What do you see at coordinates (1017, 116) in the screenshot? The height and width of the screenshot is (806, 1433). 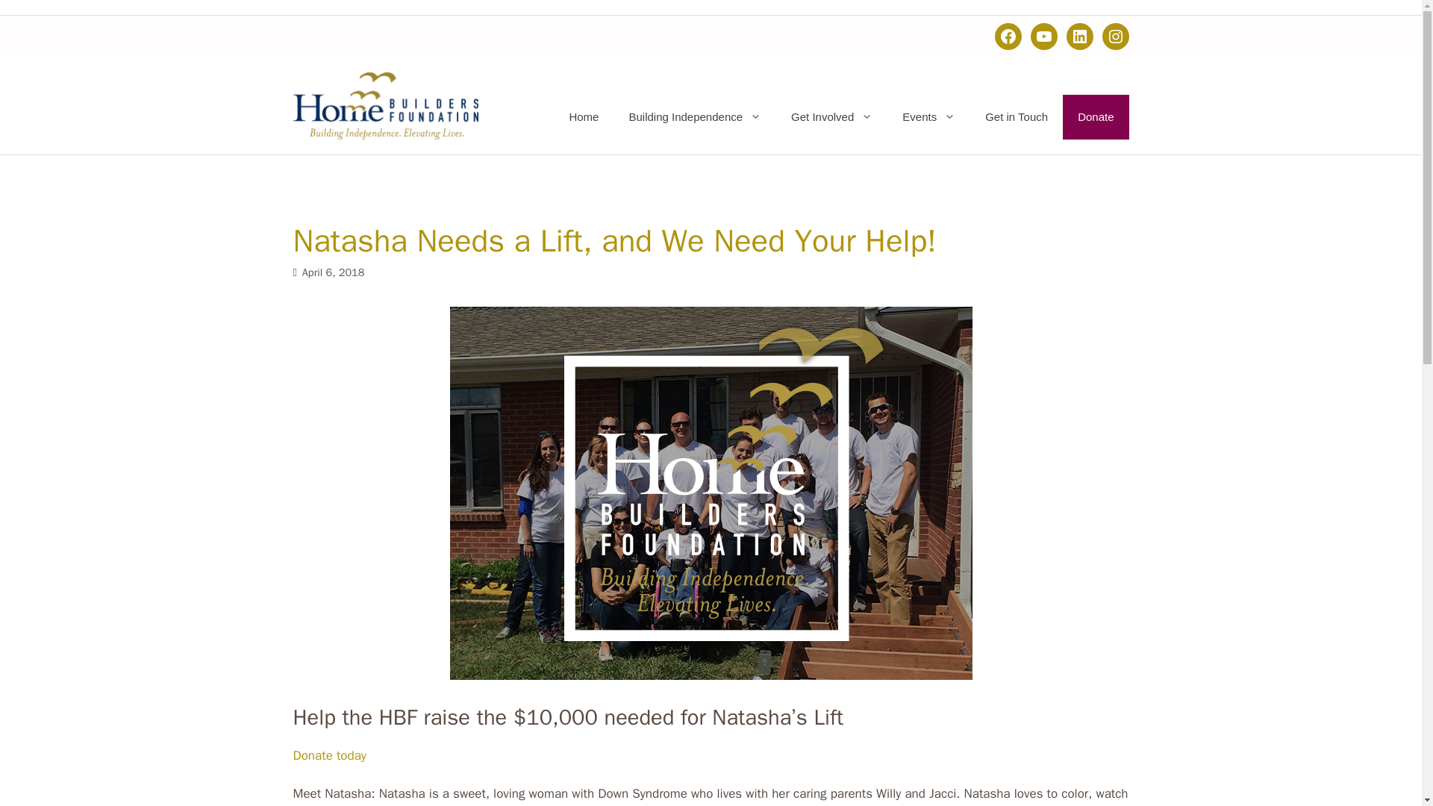 I see `Get in Touch` at bounding box center [1017, 116].